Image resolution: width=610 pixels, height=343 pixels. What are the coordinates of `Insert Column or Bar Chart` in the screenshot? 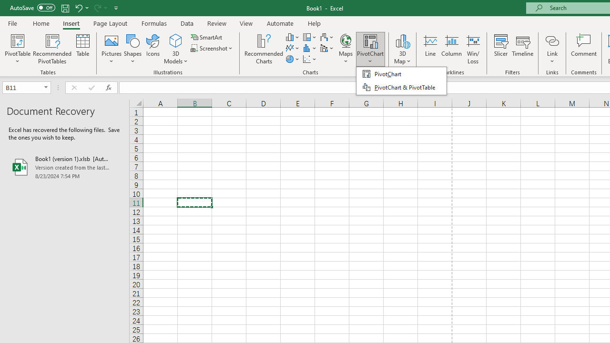 It's located at (293, 37).